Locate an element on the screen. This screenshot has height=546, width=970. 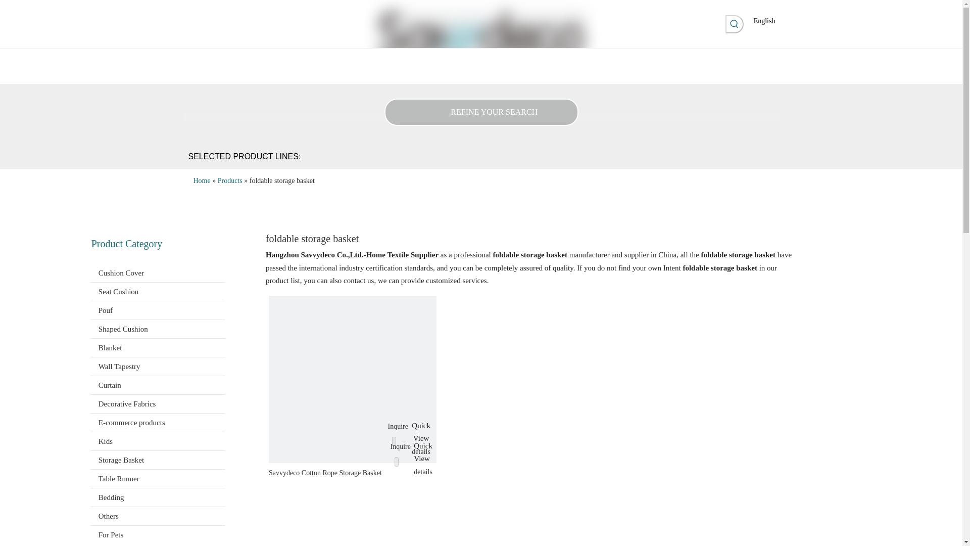
Home is located at coordinates (197, 59).